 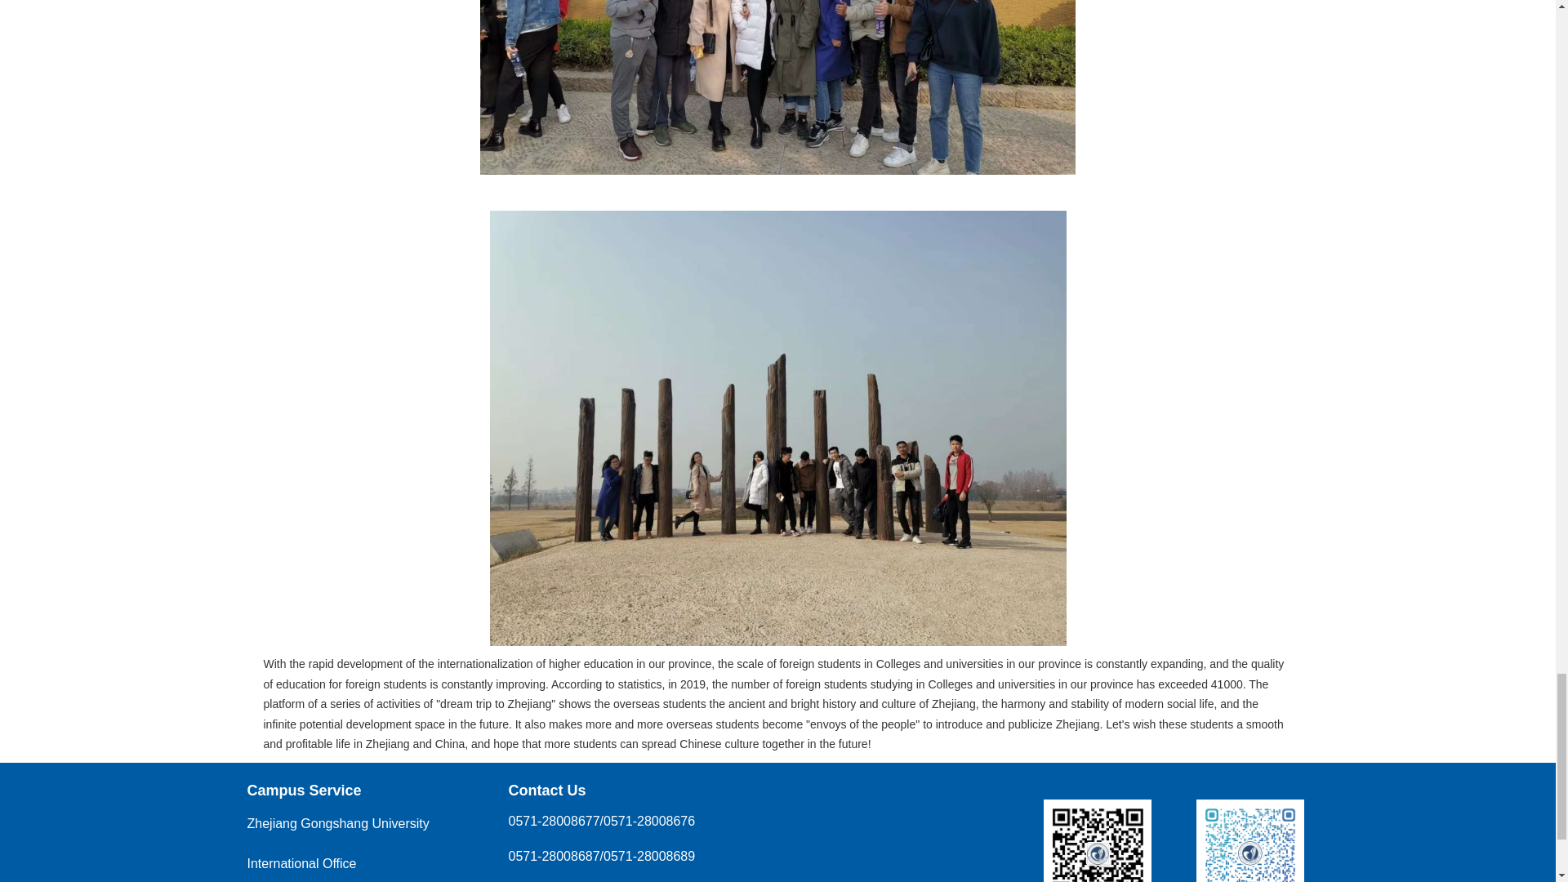 What do you see at coordinates (777, 87) in the screenshot?
I see `1607399508126797.png` at bounding box center [777, 87].